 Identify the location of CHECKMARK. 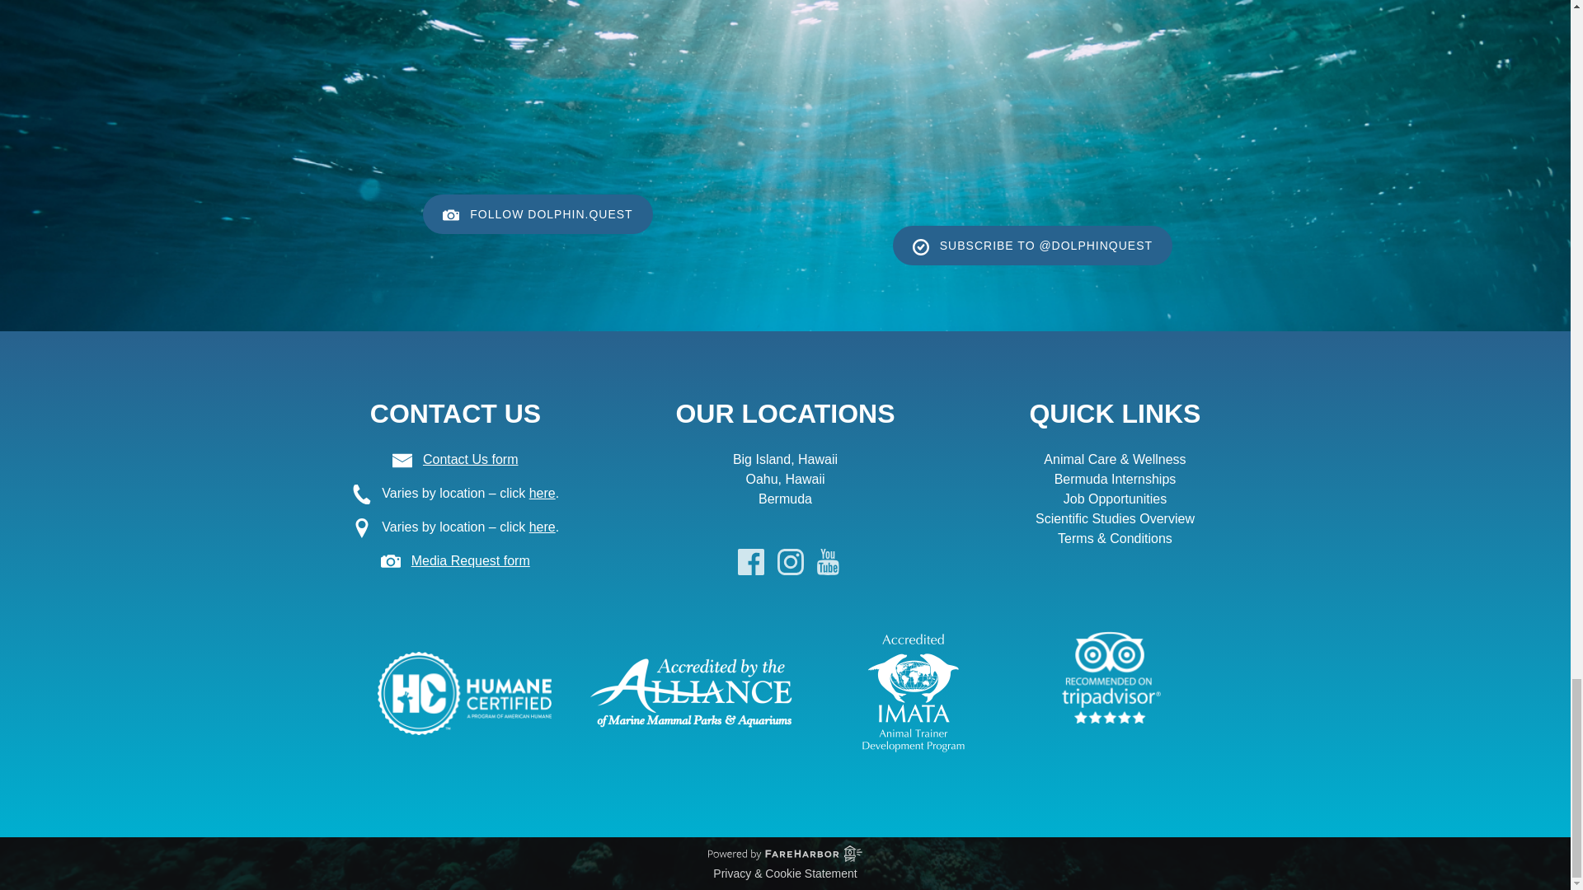
(921, 247).